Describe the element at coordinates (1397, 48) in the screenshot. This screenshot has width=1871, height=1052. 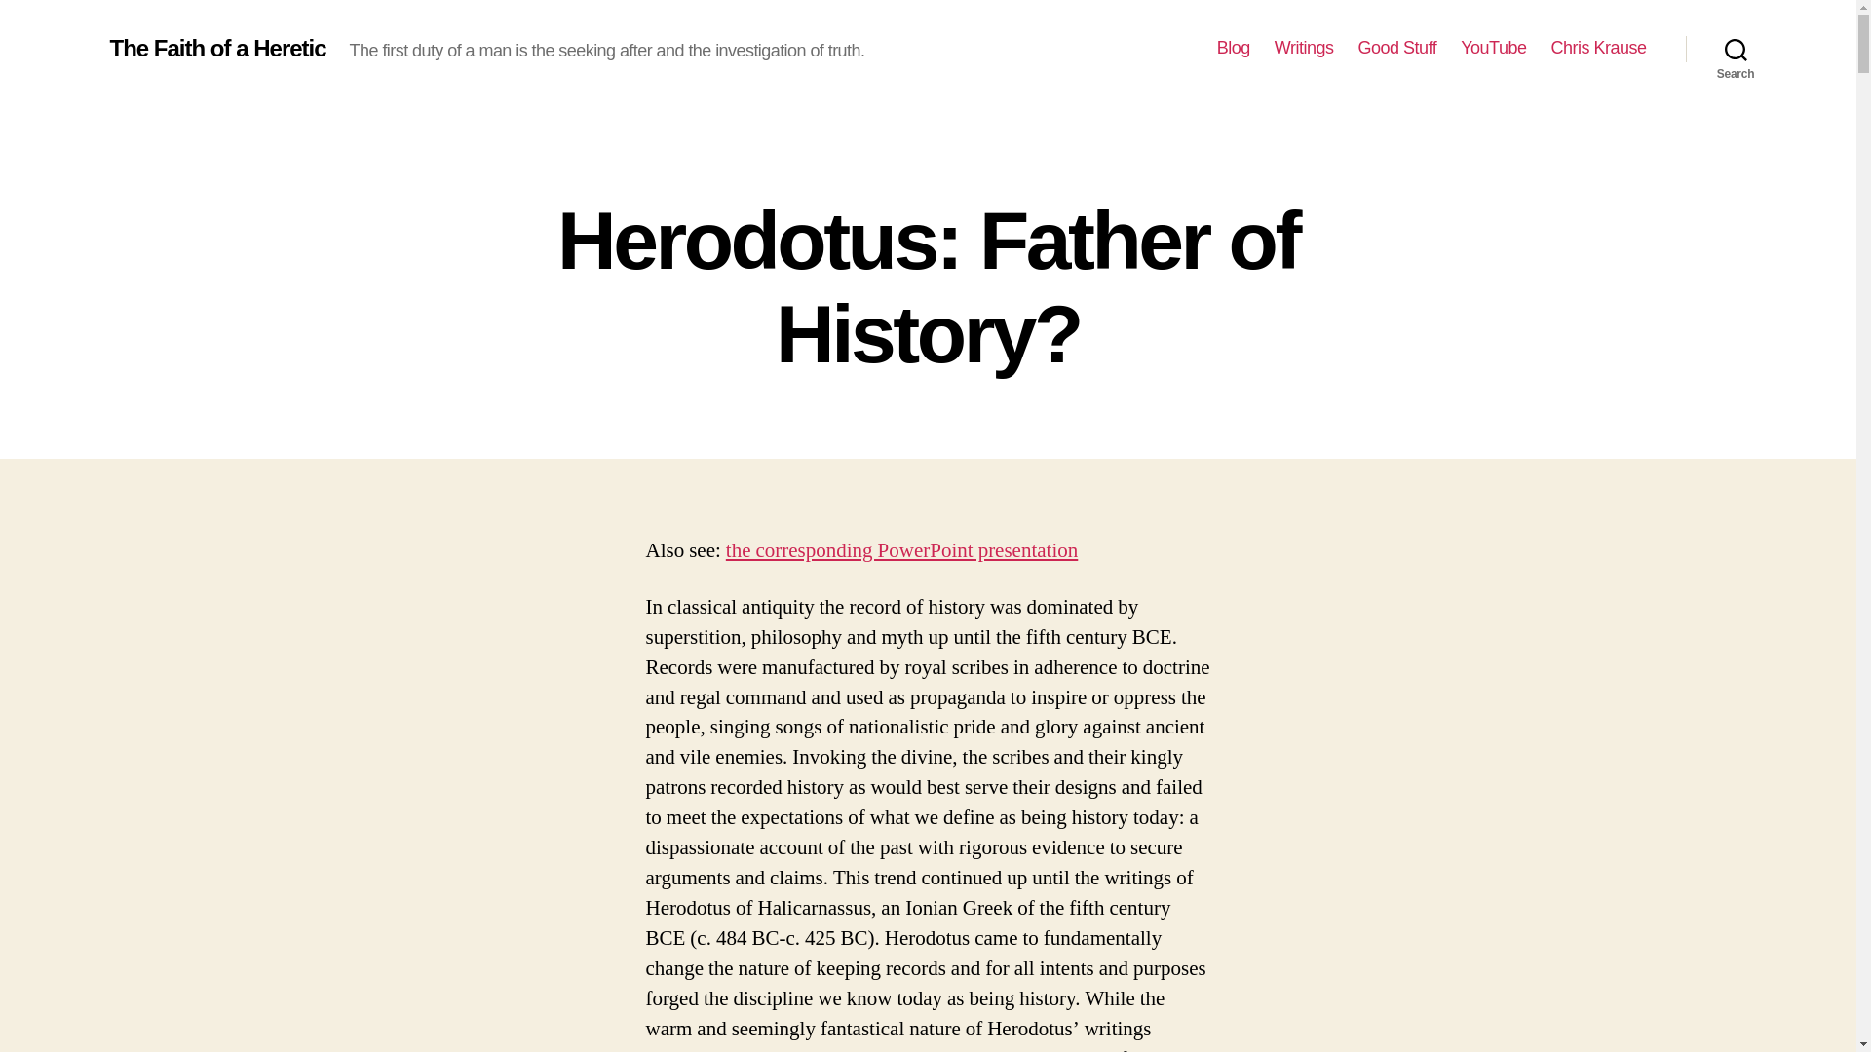
I see `Good Stuff` at that location.